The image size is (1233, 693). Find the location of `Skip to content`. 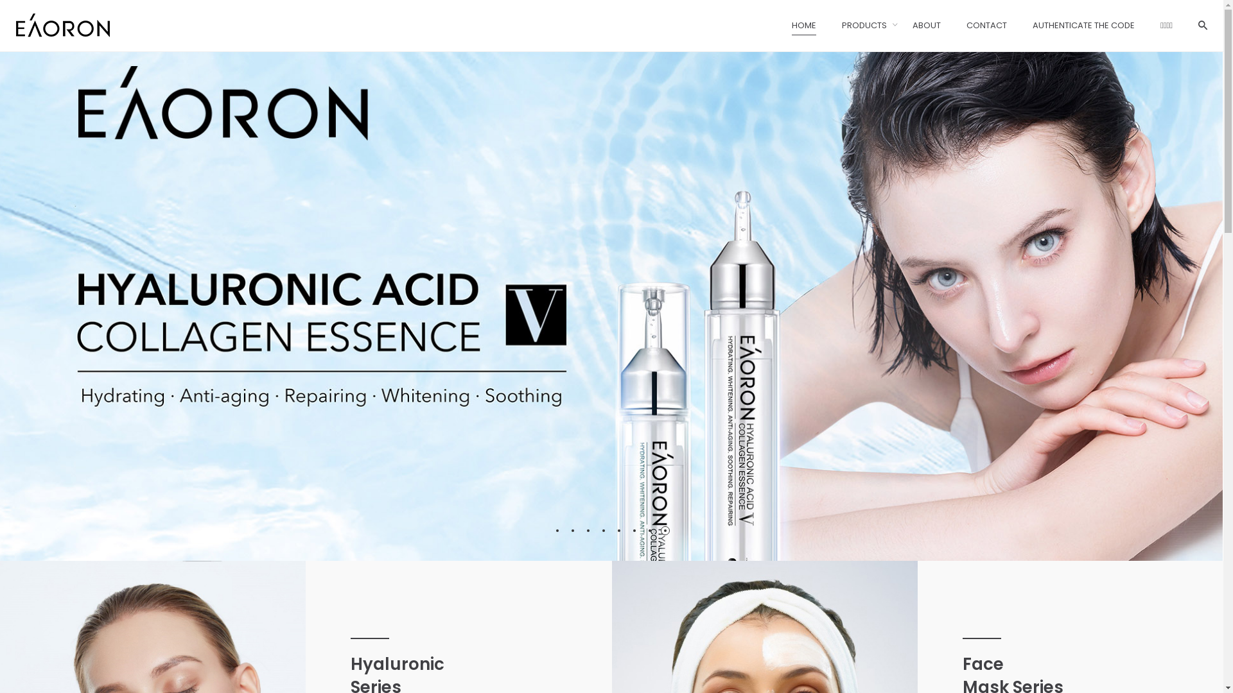

Skip to content is located at coordinates (0, 0).